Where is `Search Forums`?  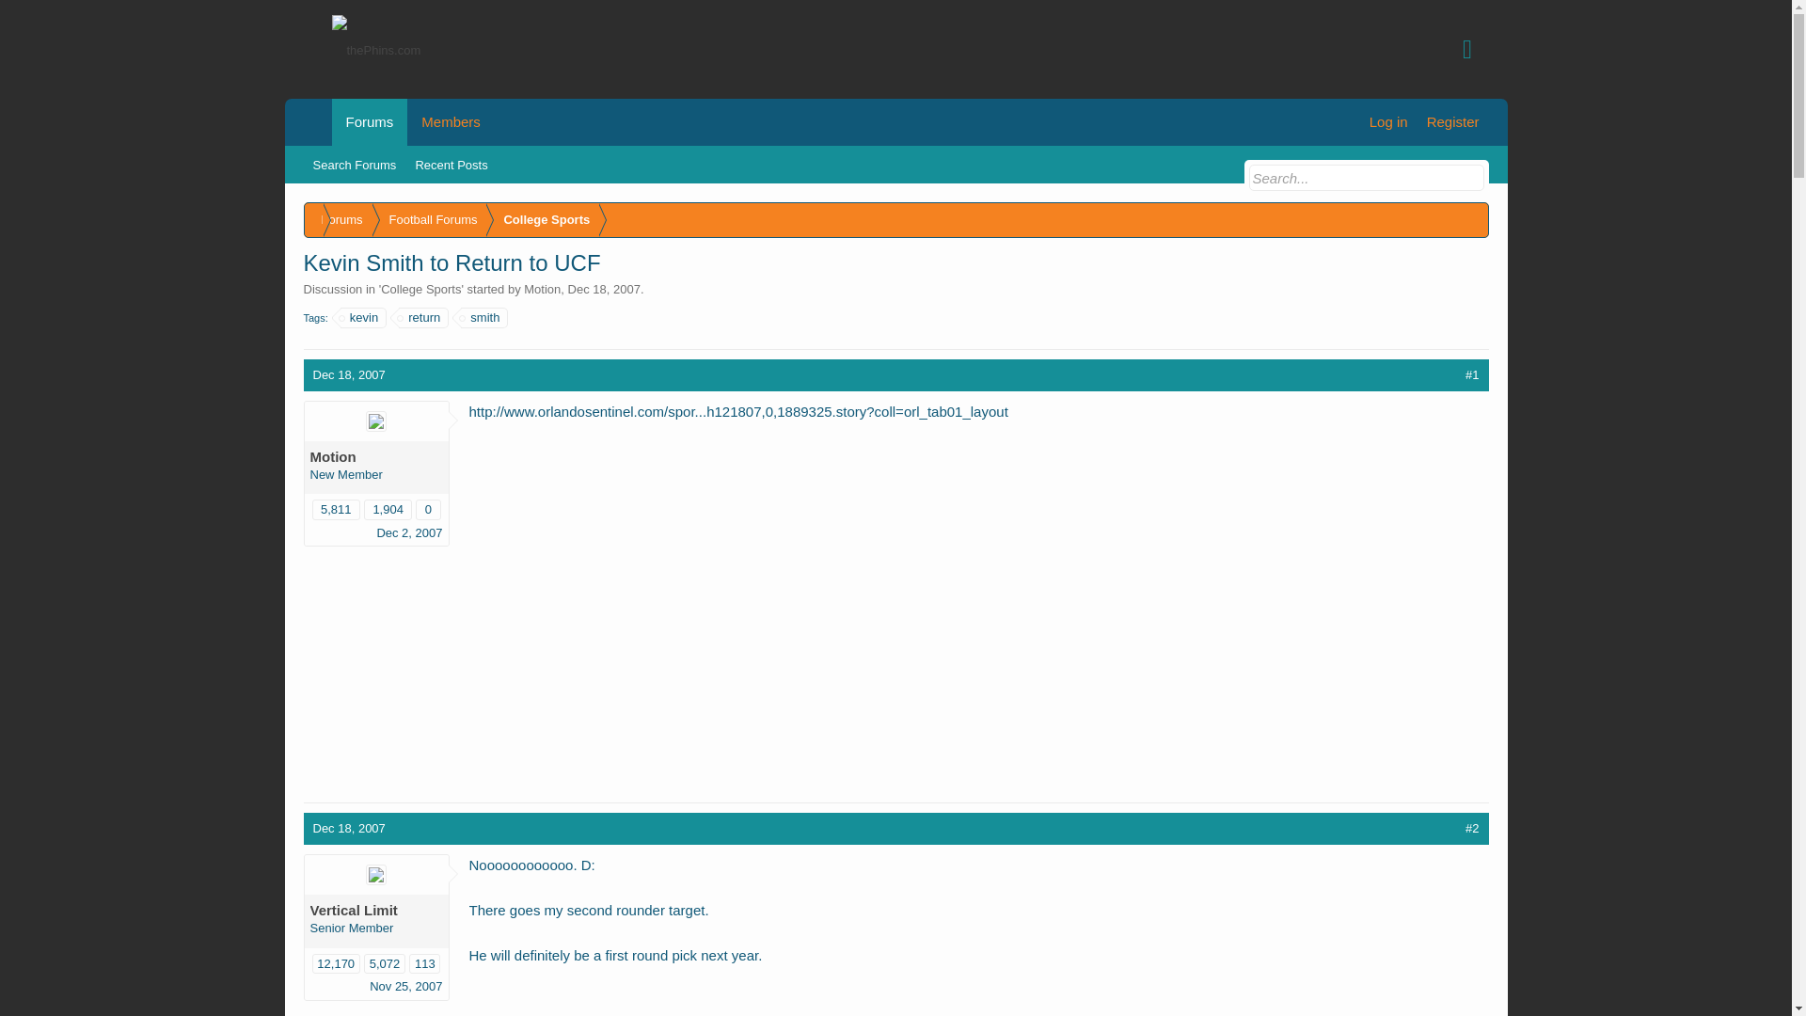 Search Forums is located at coordinates (354, 166).